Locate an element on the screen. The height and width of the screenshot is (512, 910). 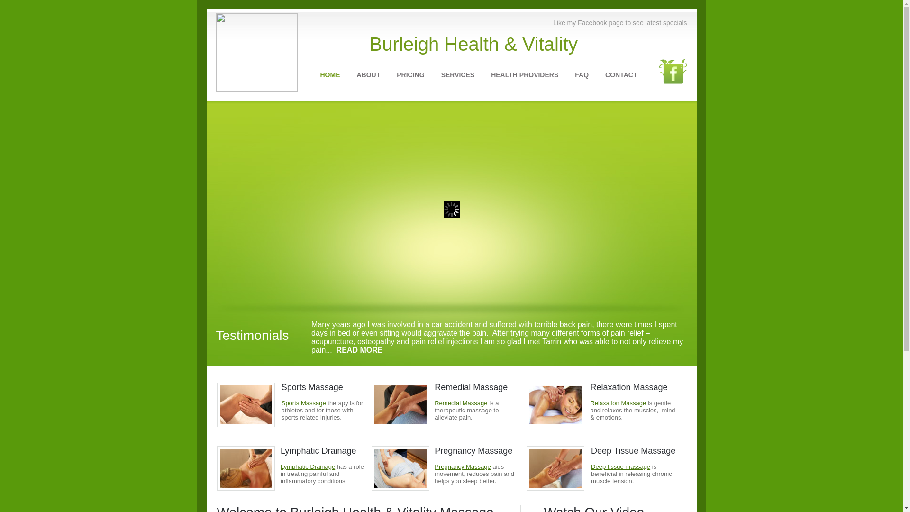
READ MORE is located at coordinates (360, 350).